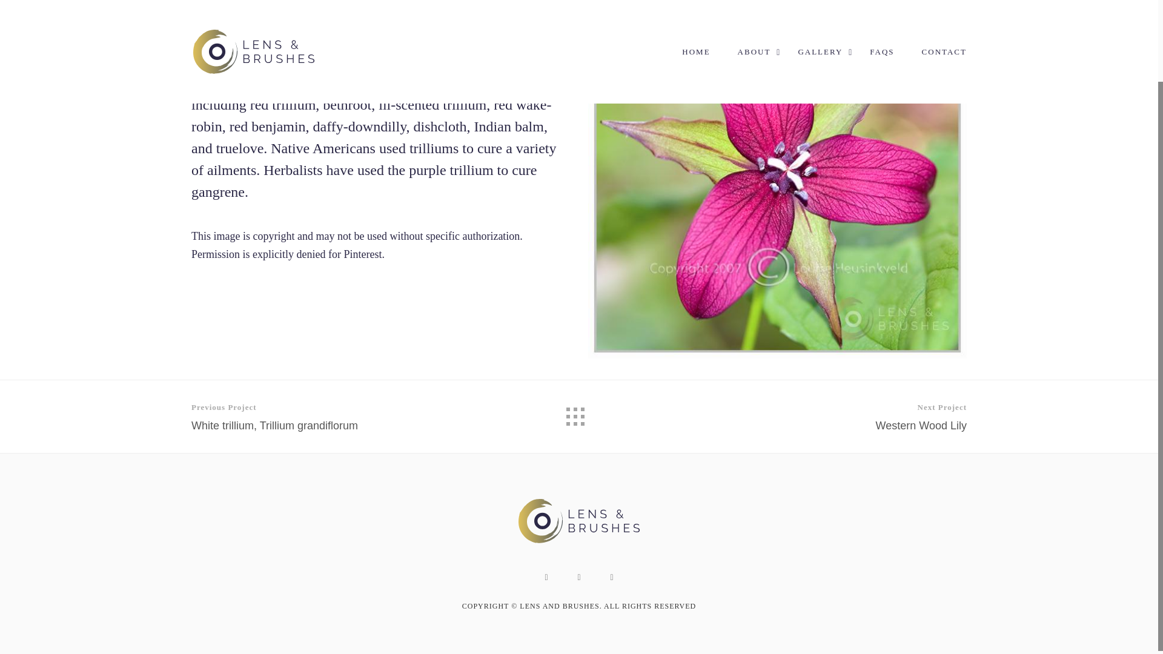 The height and width of the screenshot is (654, 1163). Describe the element at coordinates (838, 417) in the screenshot. I see `twitter` at that location.